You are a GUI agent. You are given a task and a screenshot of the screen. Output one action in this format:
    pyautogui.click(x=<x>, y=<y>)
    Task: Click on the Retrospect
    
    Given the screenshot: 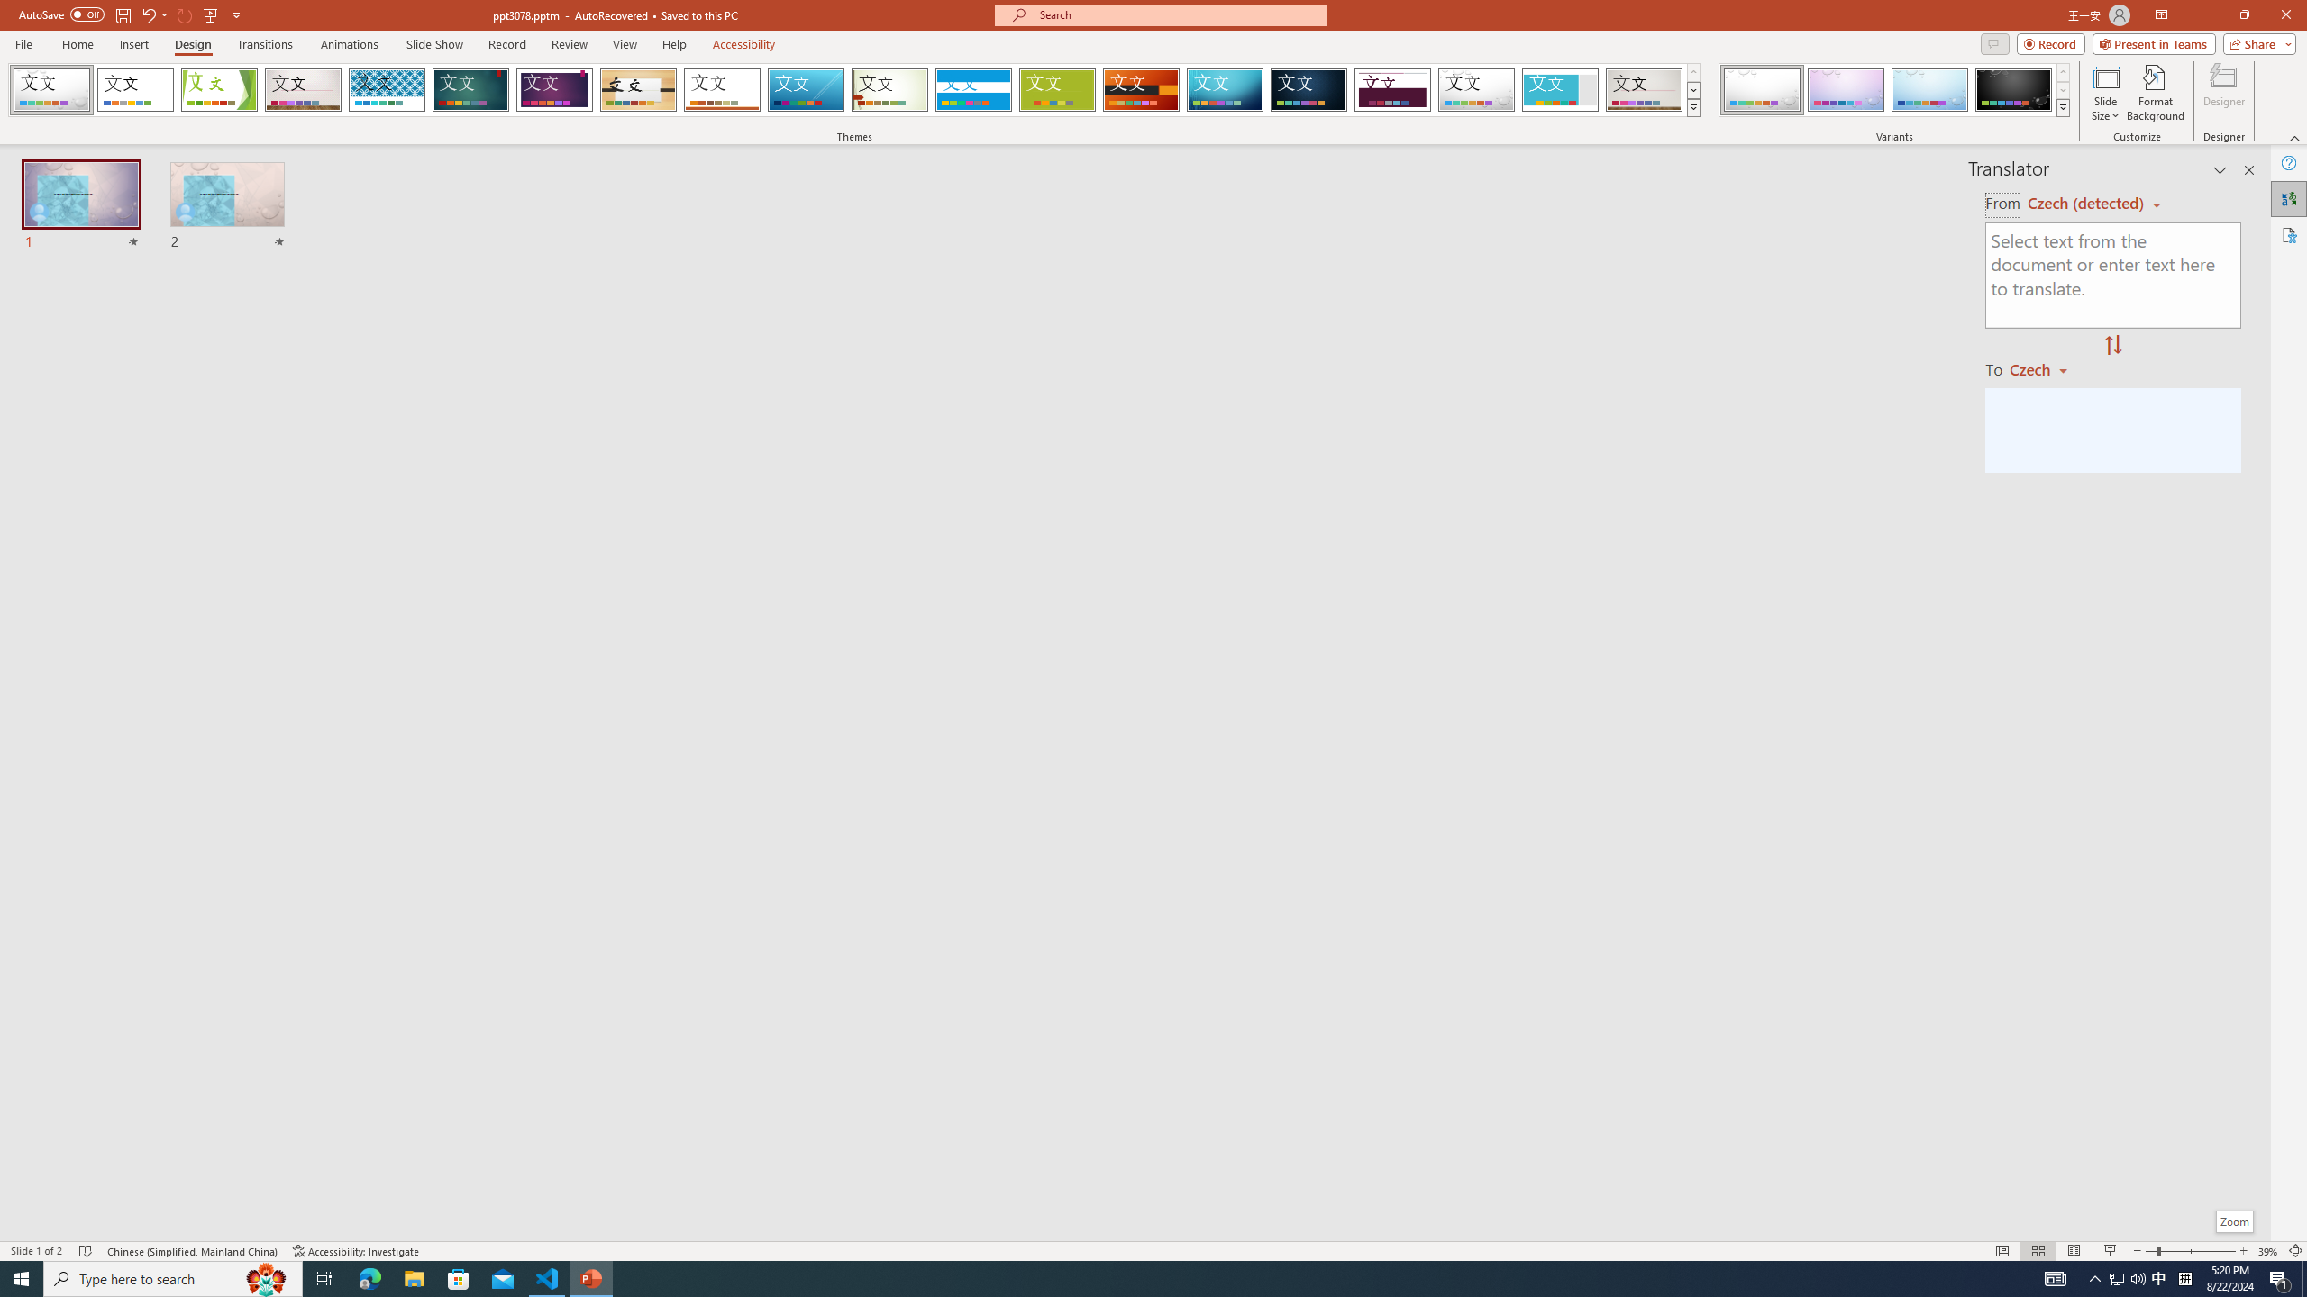 What is the action you would take?
    pyautogui.click(x=722, y=90)
    